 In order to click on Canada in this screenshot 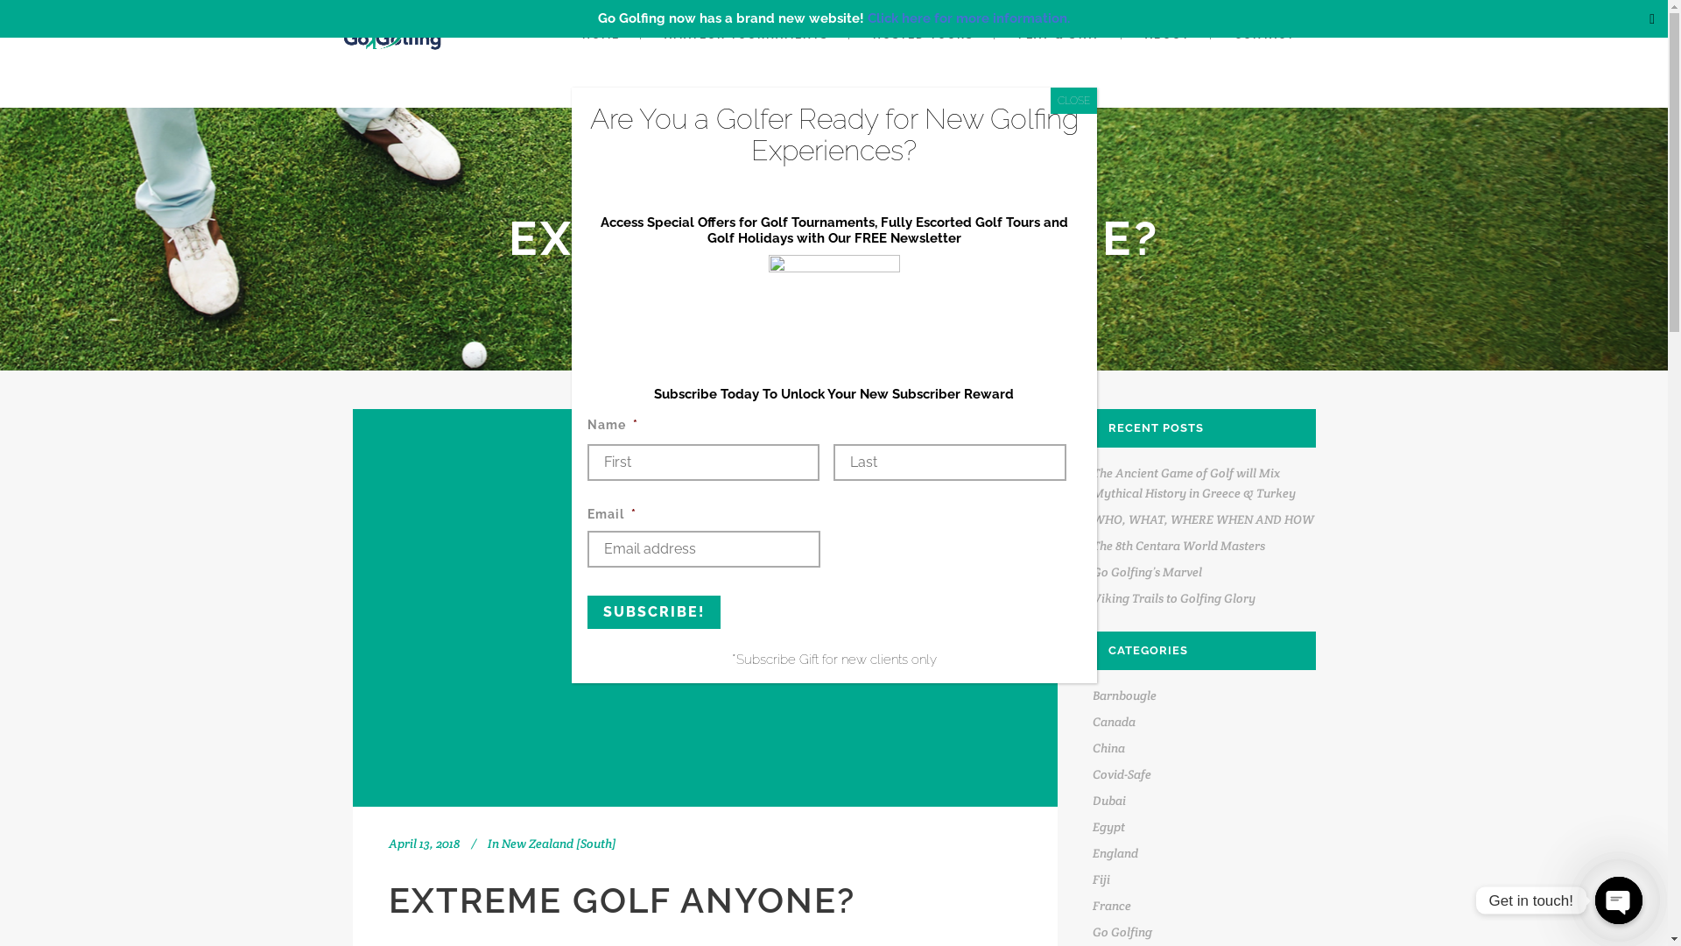, I will do `click(1114, 722)`.